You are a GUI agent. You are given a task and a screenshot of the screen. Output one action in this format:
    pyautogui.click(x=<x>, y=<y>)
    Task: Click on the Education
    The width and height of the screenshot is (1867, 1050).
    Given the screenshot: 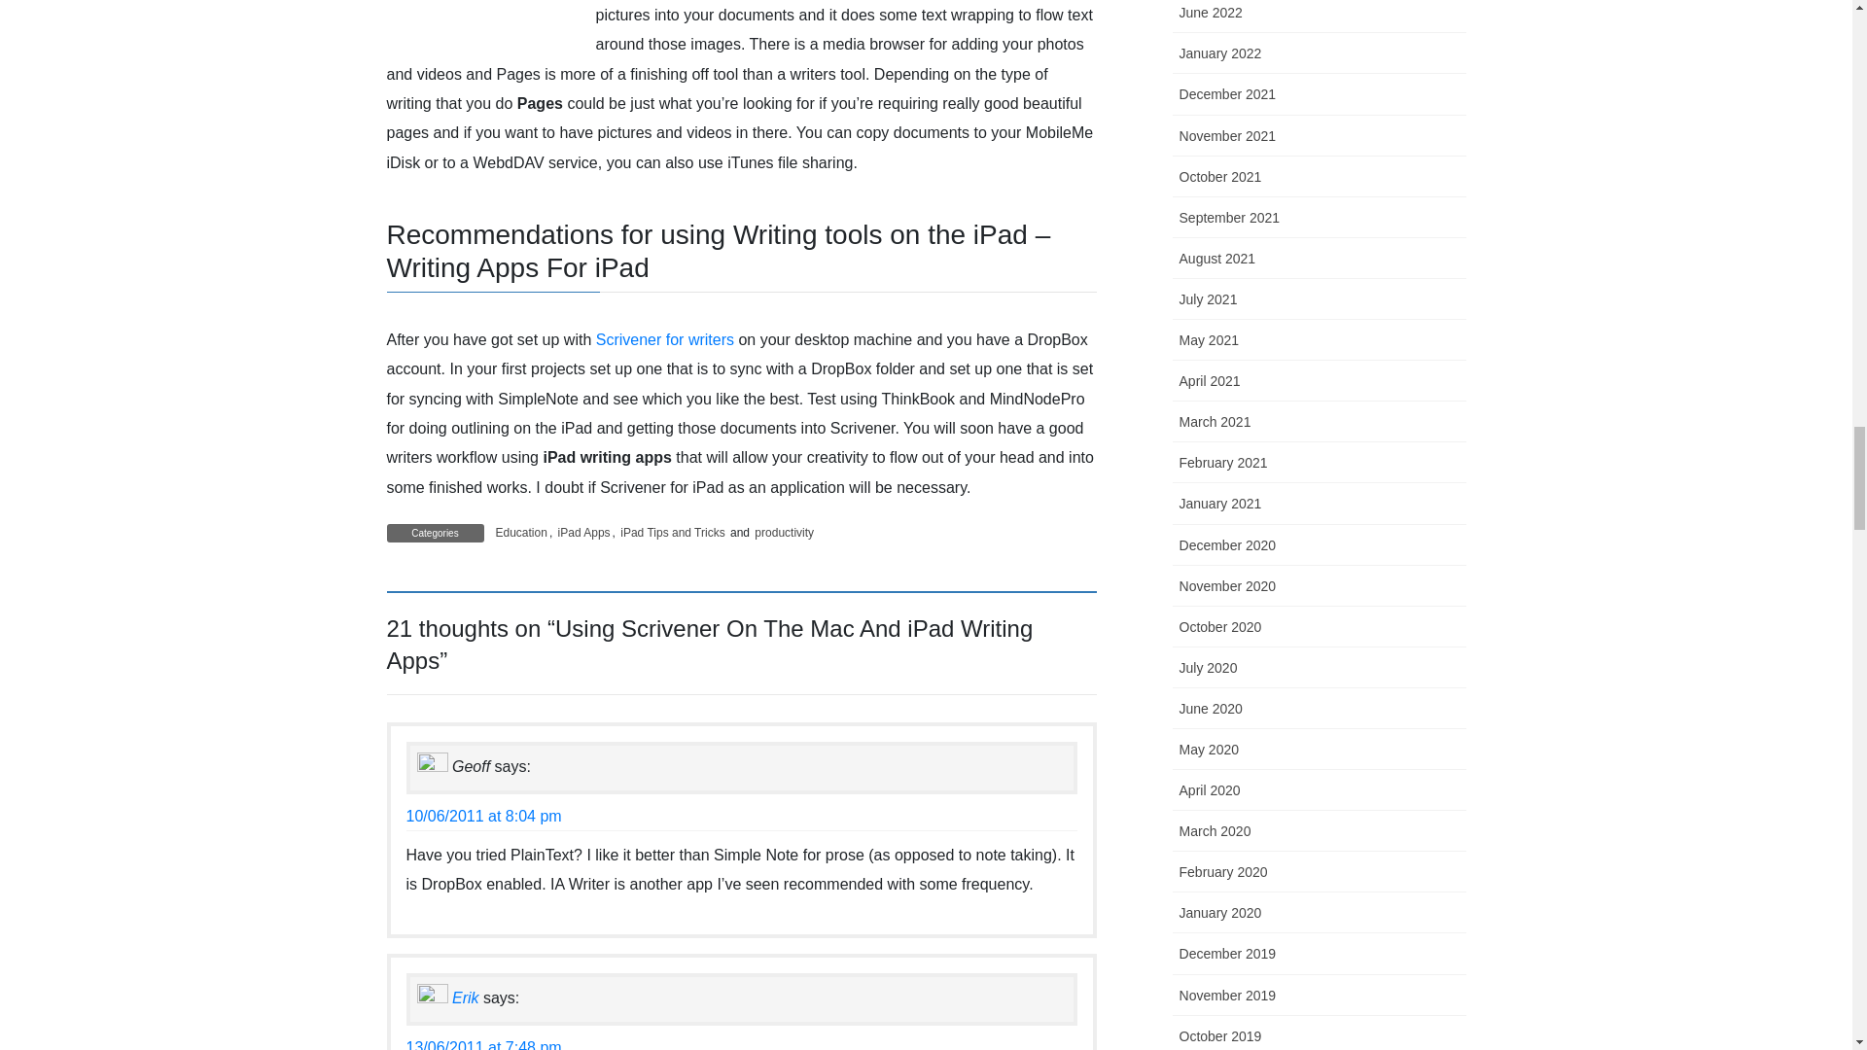 What is the action you would take?
    pyautogui.click(x=521, y=533)
    